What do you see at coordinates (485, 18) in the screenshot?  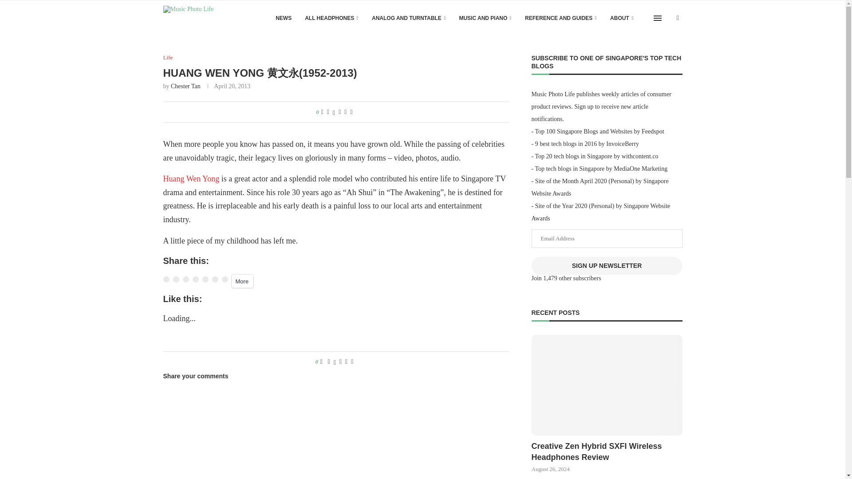 I see `MUSIC AND PIANO` at bounding box center [485, 18].